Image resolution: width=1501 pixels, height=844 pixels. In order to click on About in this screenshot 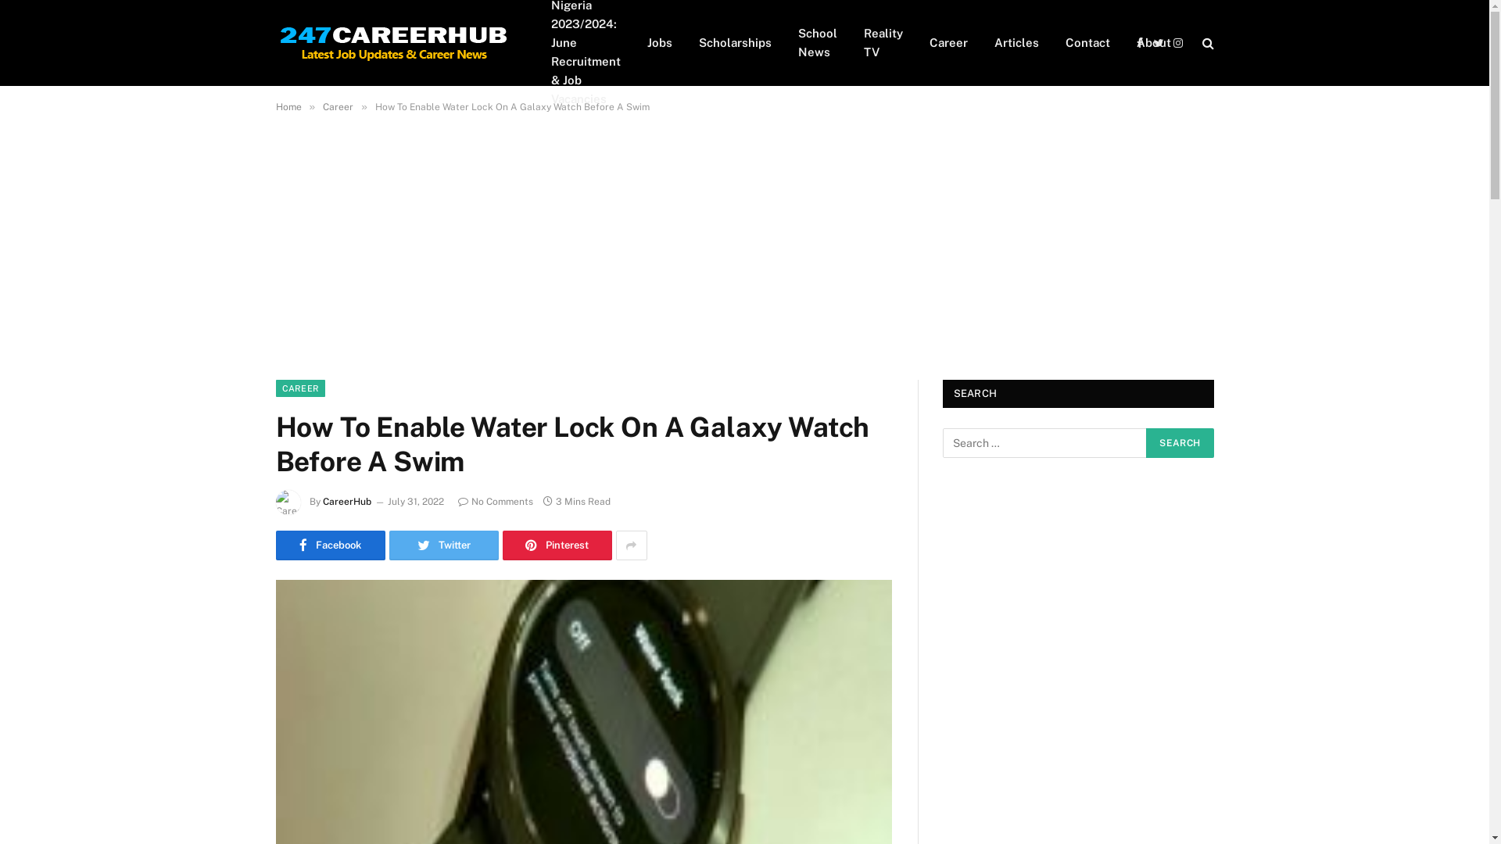, I will do `click(1153, 43)`.